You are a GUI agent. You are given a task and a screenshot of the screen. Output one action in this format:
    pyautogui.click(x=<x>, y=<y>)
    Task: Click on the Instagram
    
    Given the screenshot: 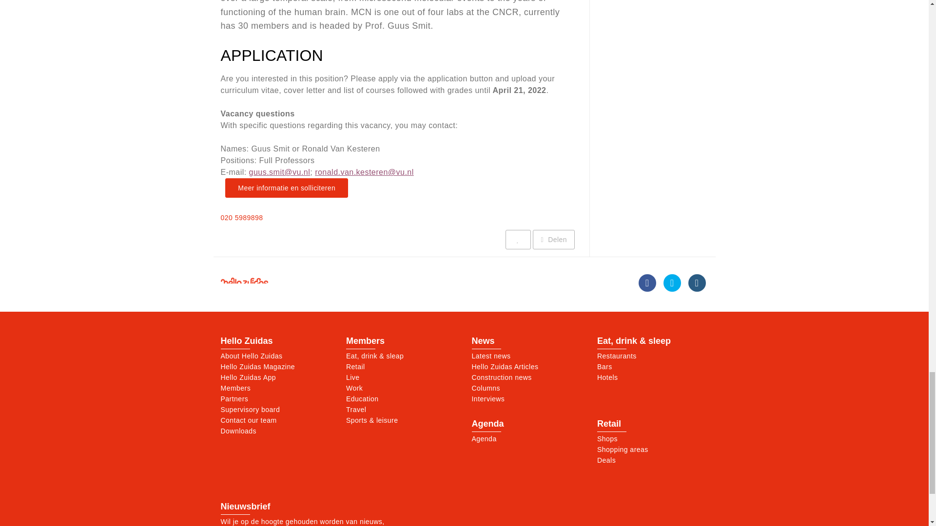 What is the action you would take?
    pyautogui.click(x=697, y=282)
    